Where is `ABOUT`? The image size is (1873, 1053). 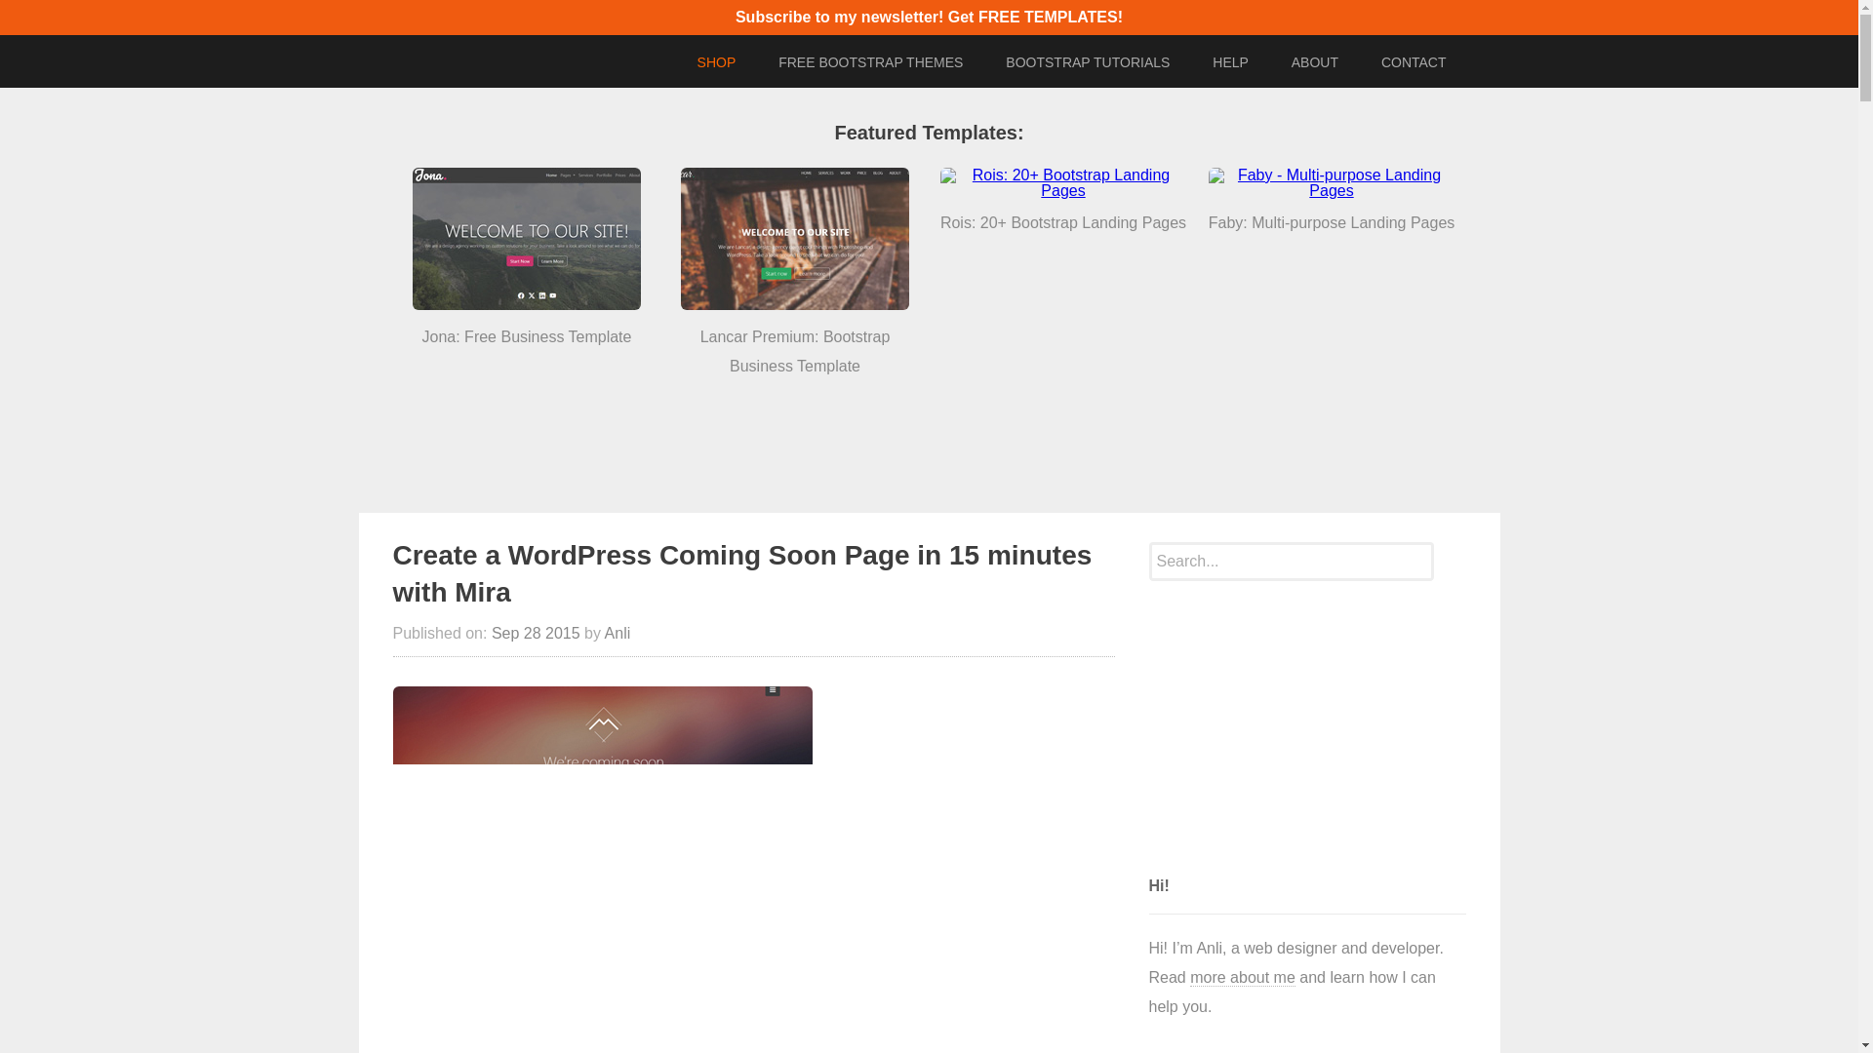 ABOUT is located at coordinates (1315, 62).